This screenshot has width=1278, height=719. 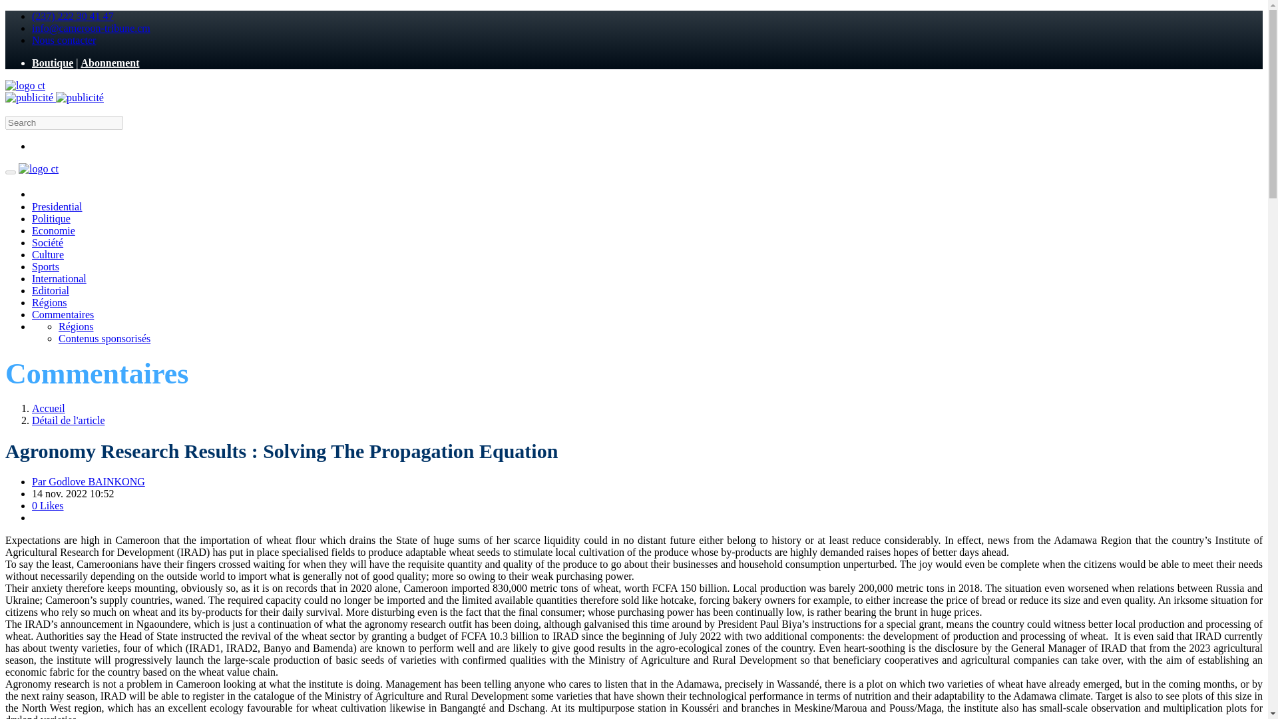 What do you see at coordinates (51, 290) in the screenshot?
I see `Editorial` at bounding box center [51, 290].